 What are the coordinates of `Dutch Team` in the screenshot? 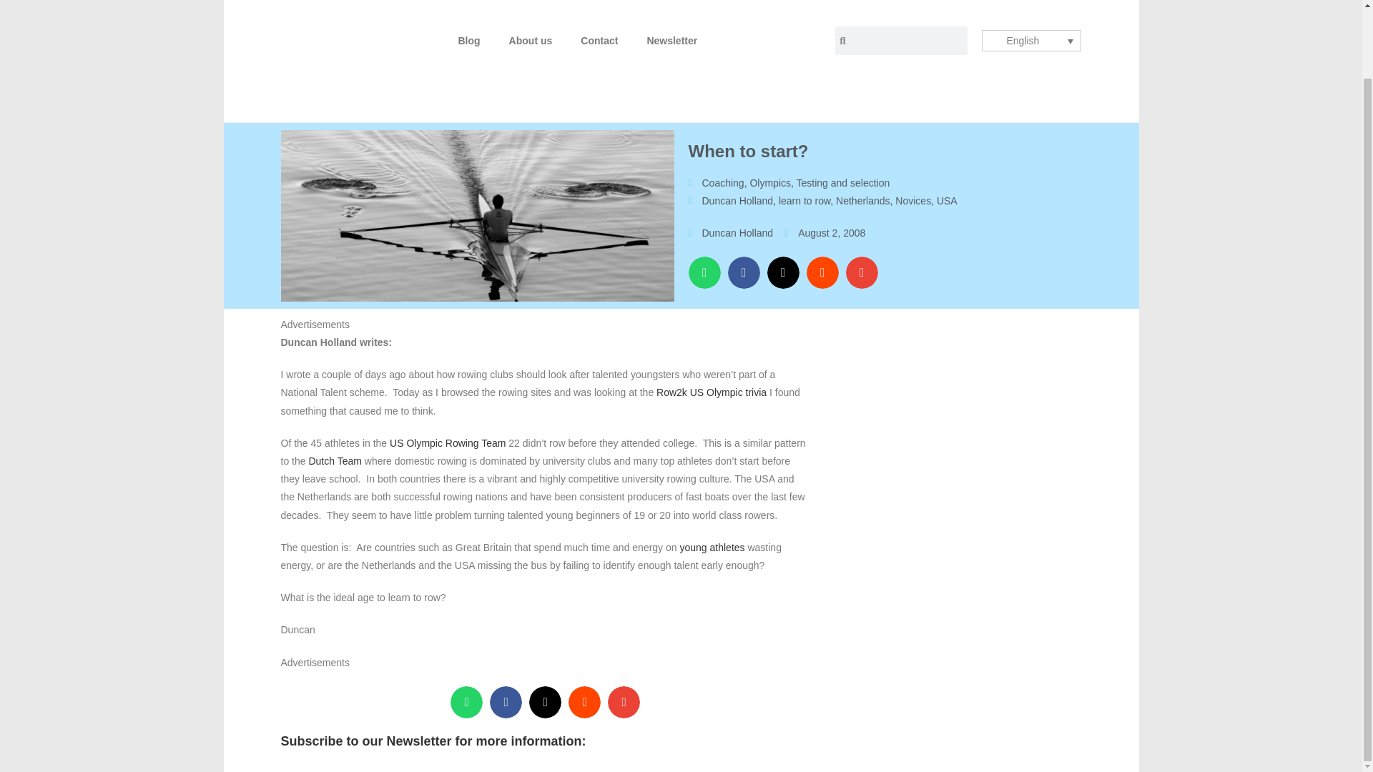 It's located at (334, 461).